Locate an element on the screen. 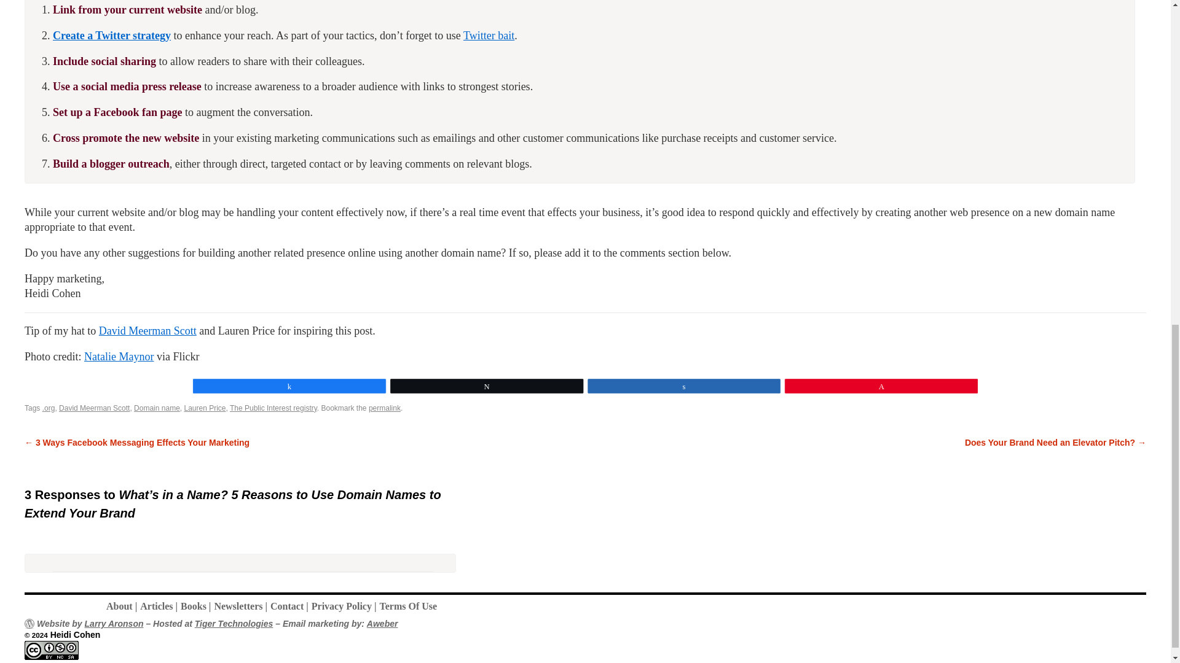 The image size is (1180, 663). Terms Of Use is located at coordinates (409, 606).